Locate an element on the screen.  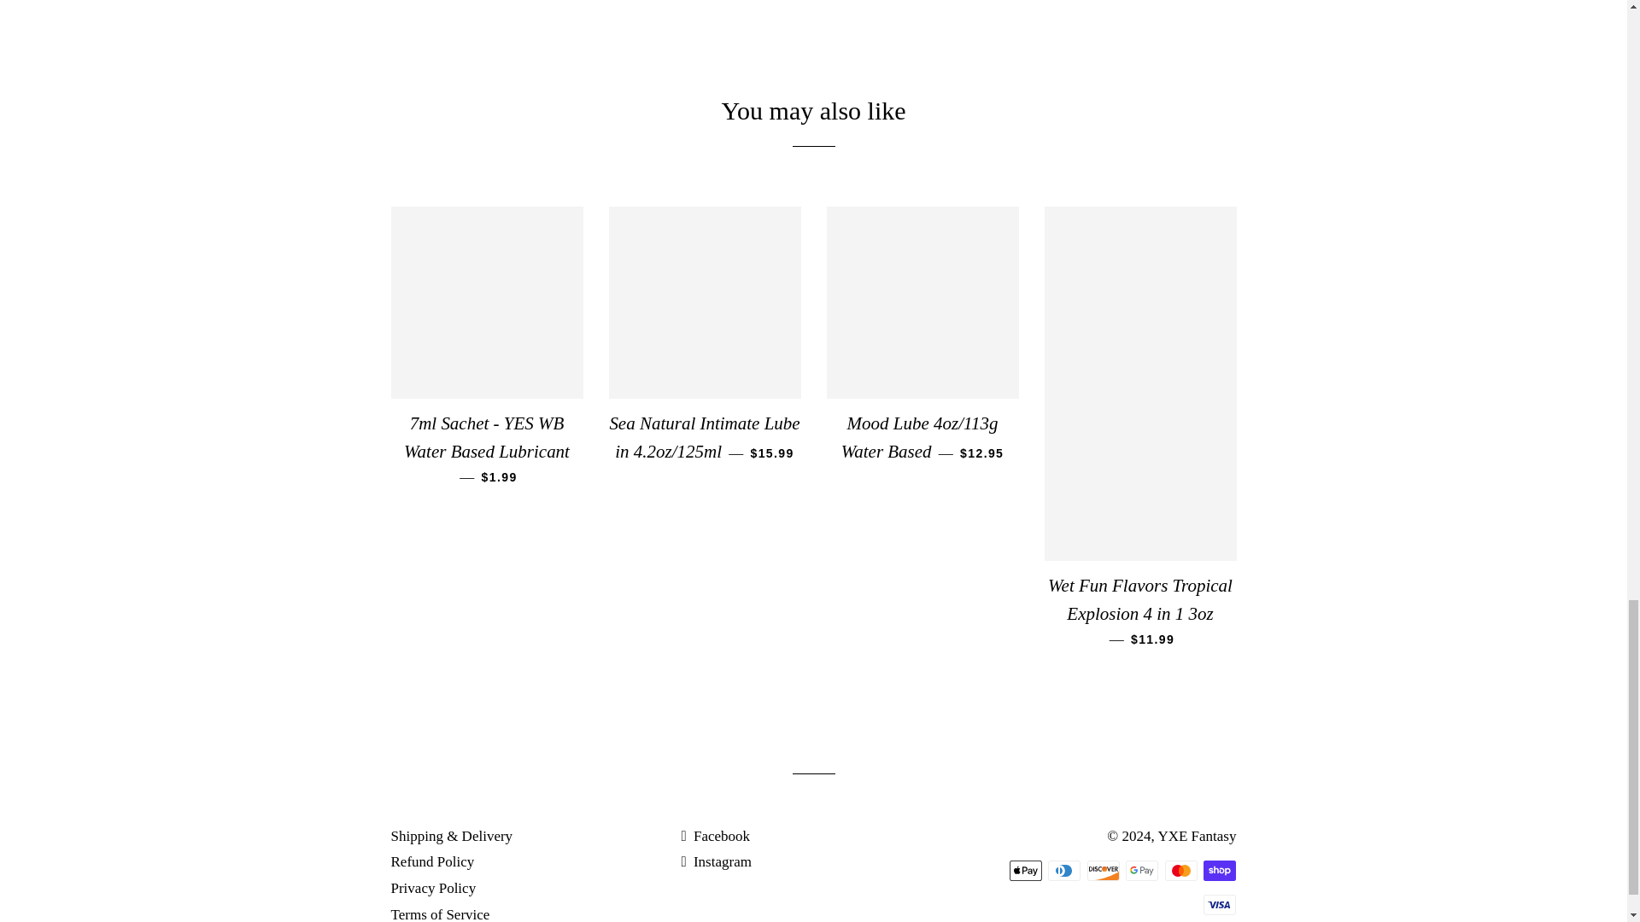
Apple Pay is located at coordinates (1025, 871).